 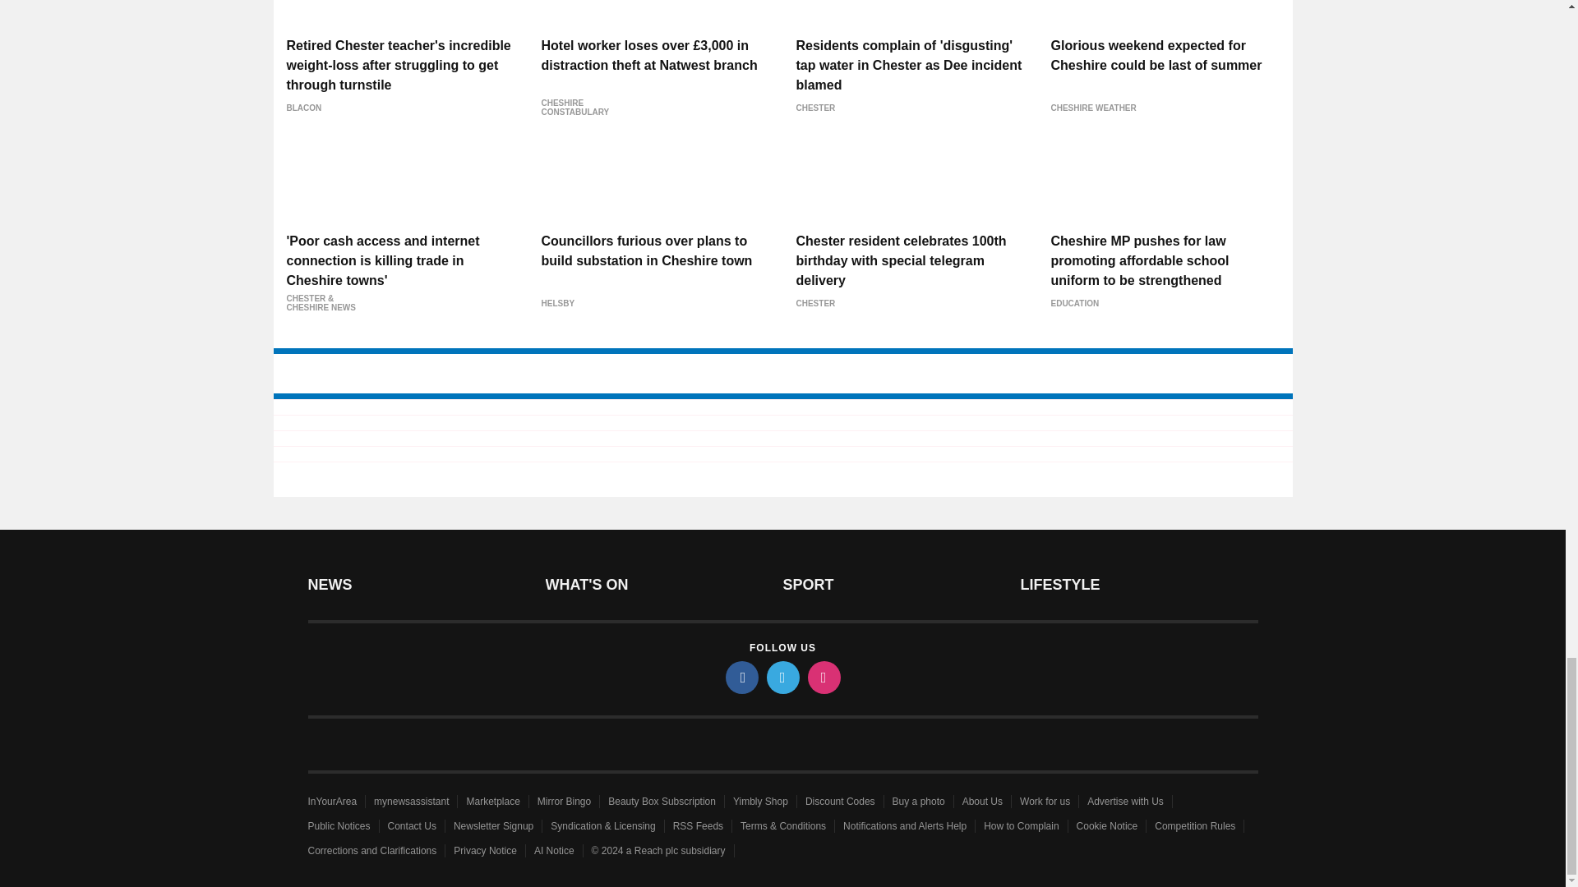 I want to click on facebook, so click(x=741, y=677).